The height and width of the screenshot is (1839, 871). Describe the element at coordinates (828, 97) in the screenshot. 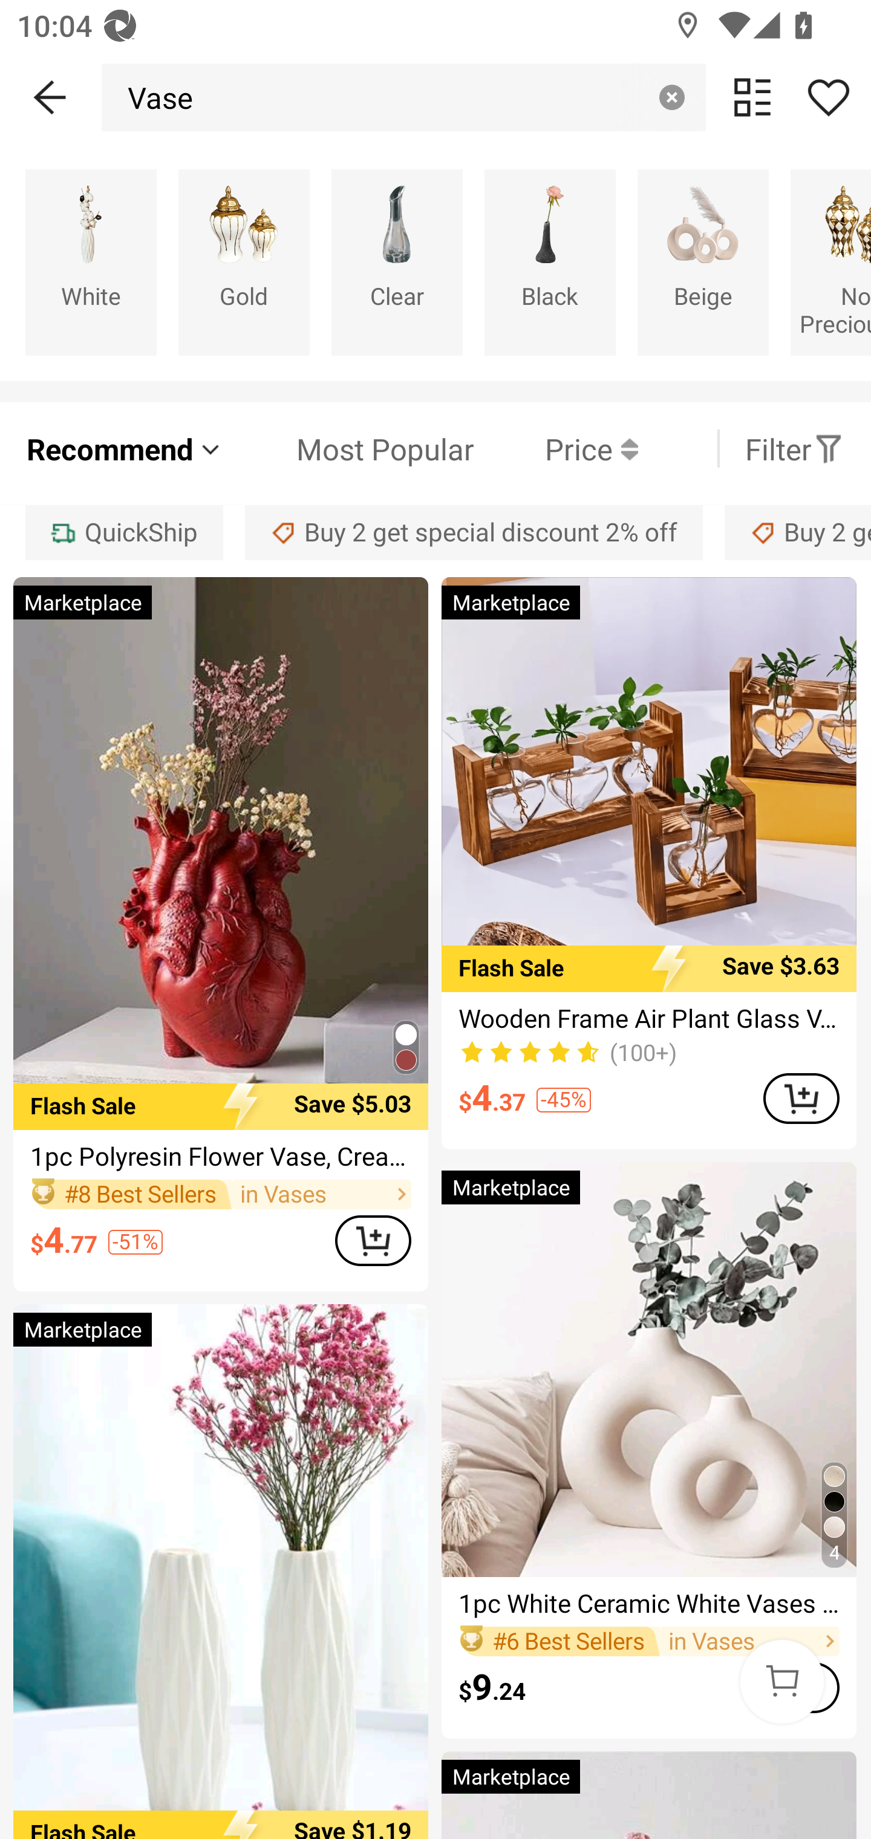

I see `Share` at that location.